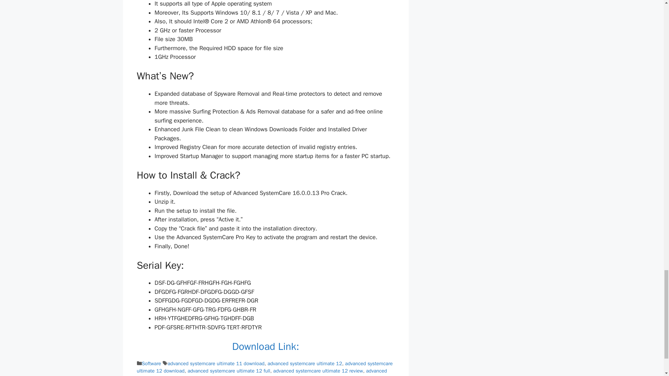  What do you see at coordinates (305, 363) in the screenshot?
I see `advanced systemcare ultimate 12` at bounding box center [305, 363].